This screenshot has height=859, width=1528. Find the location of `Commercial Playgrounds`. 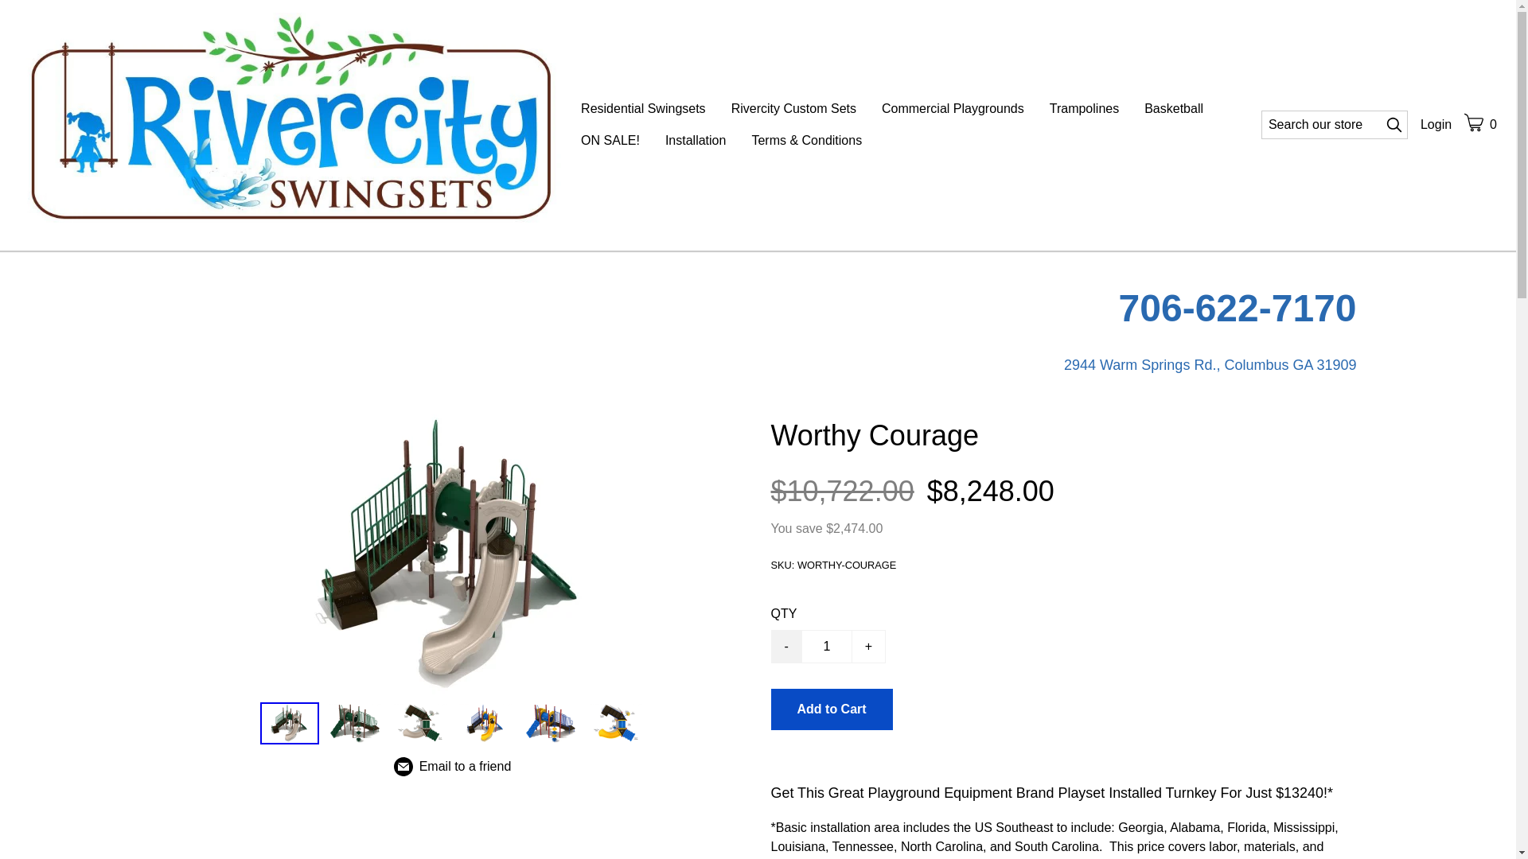

Commercial Playgrounds is located at coordinates (953, 108).